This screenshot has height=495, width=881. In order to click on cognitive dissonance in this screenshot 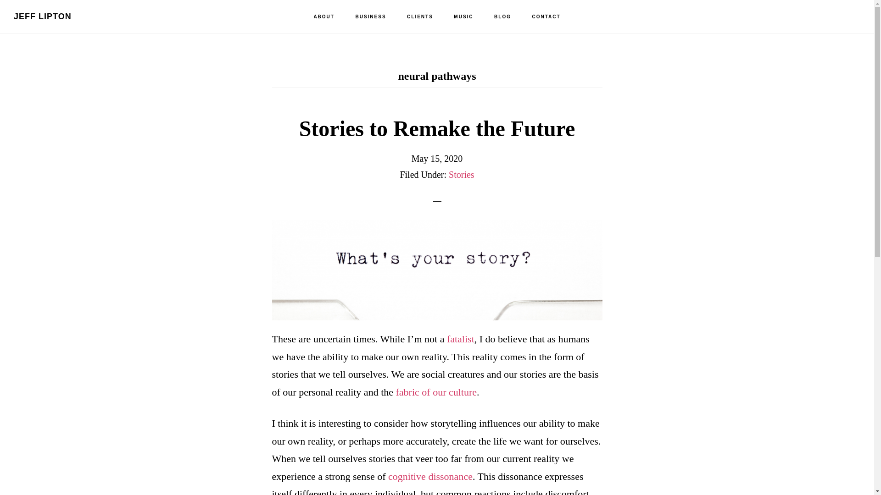, I will do `click(430, 476)`.